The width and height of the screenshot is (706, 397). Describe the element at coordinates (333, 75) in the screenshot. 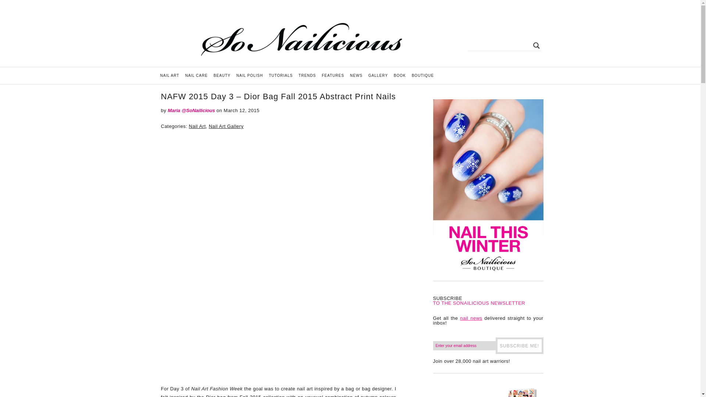

I see `FEATURES` at that location.